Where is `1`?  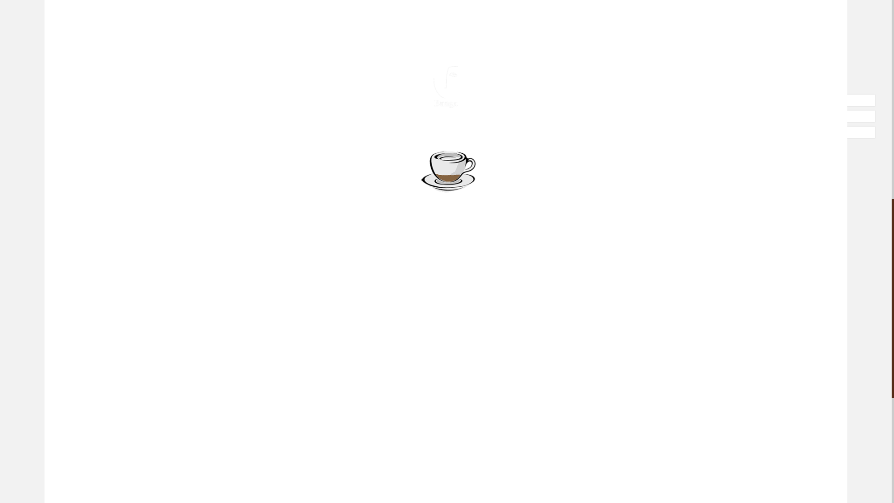
1 is located at coordinates (630, 394).